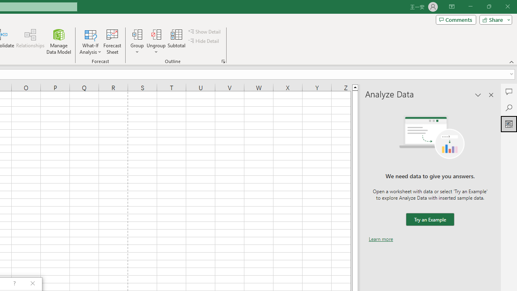  I want to click on Manage Data Model, so click(59, 41).